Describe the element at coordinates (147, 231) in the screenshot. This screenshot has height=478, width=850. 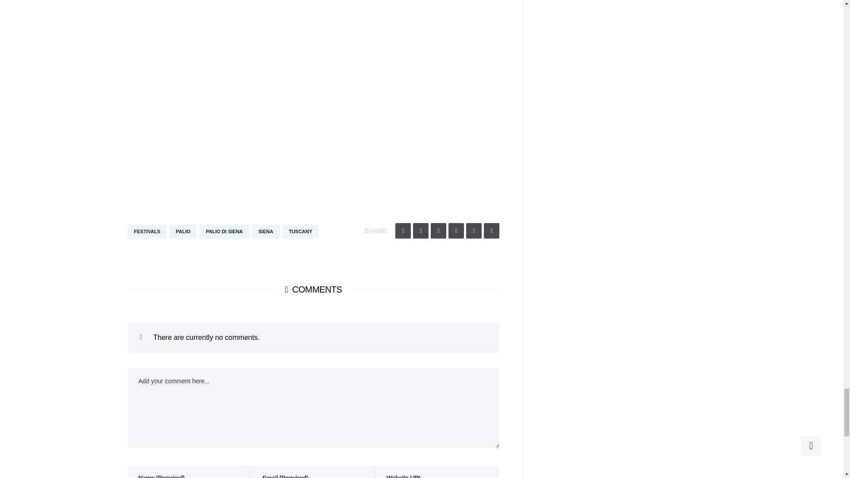
I see `FESTIVALS` at that location.